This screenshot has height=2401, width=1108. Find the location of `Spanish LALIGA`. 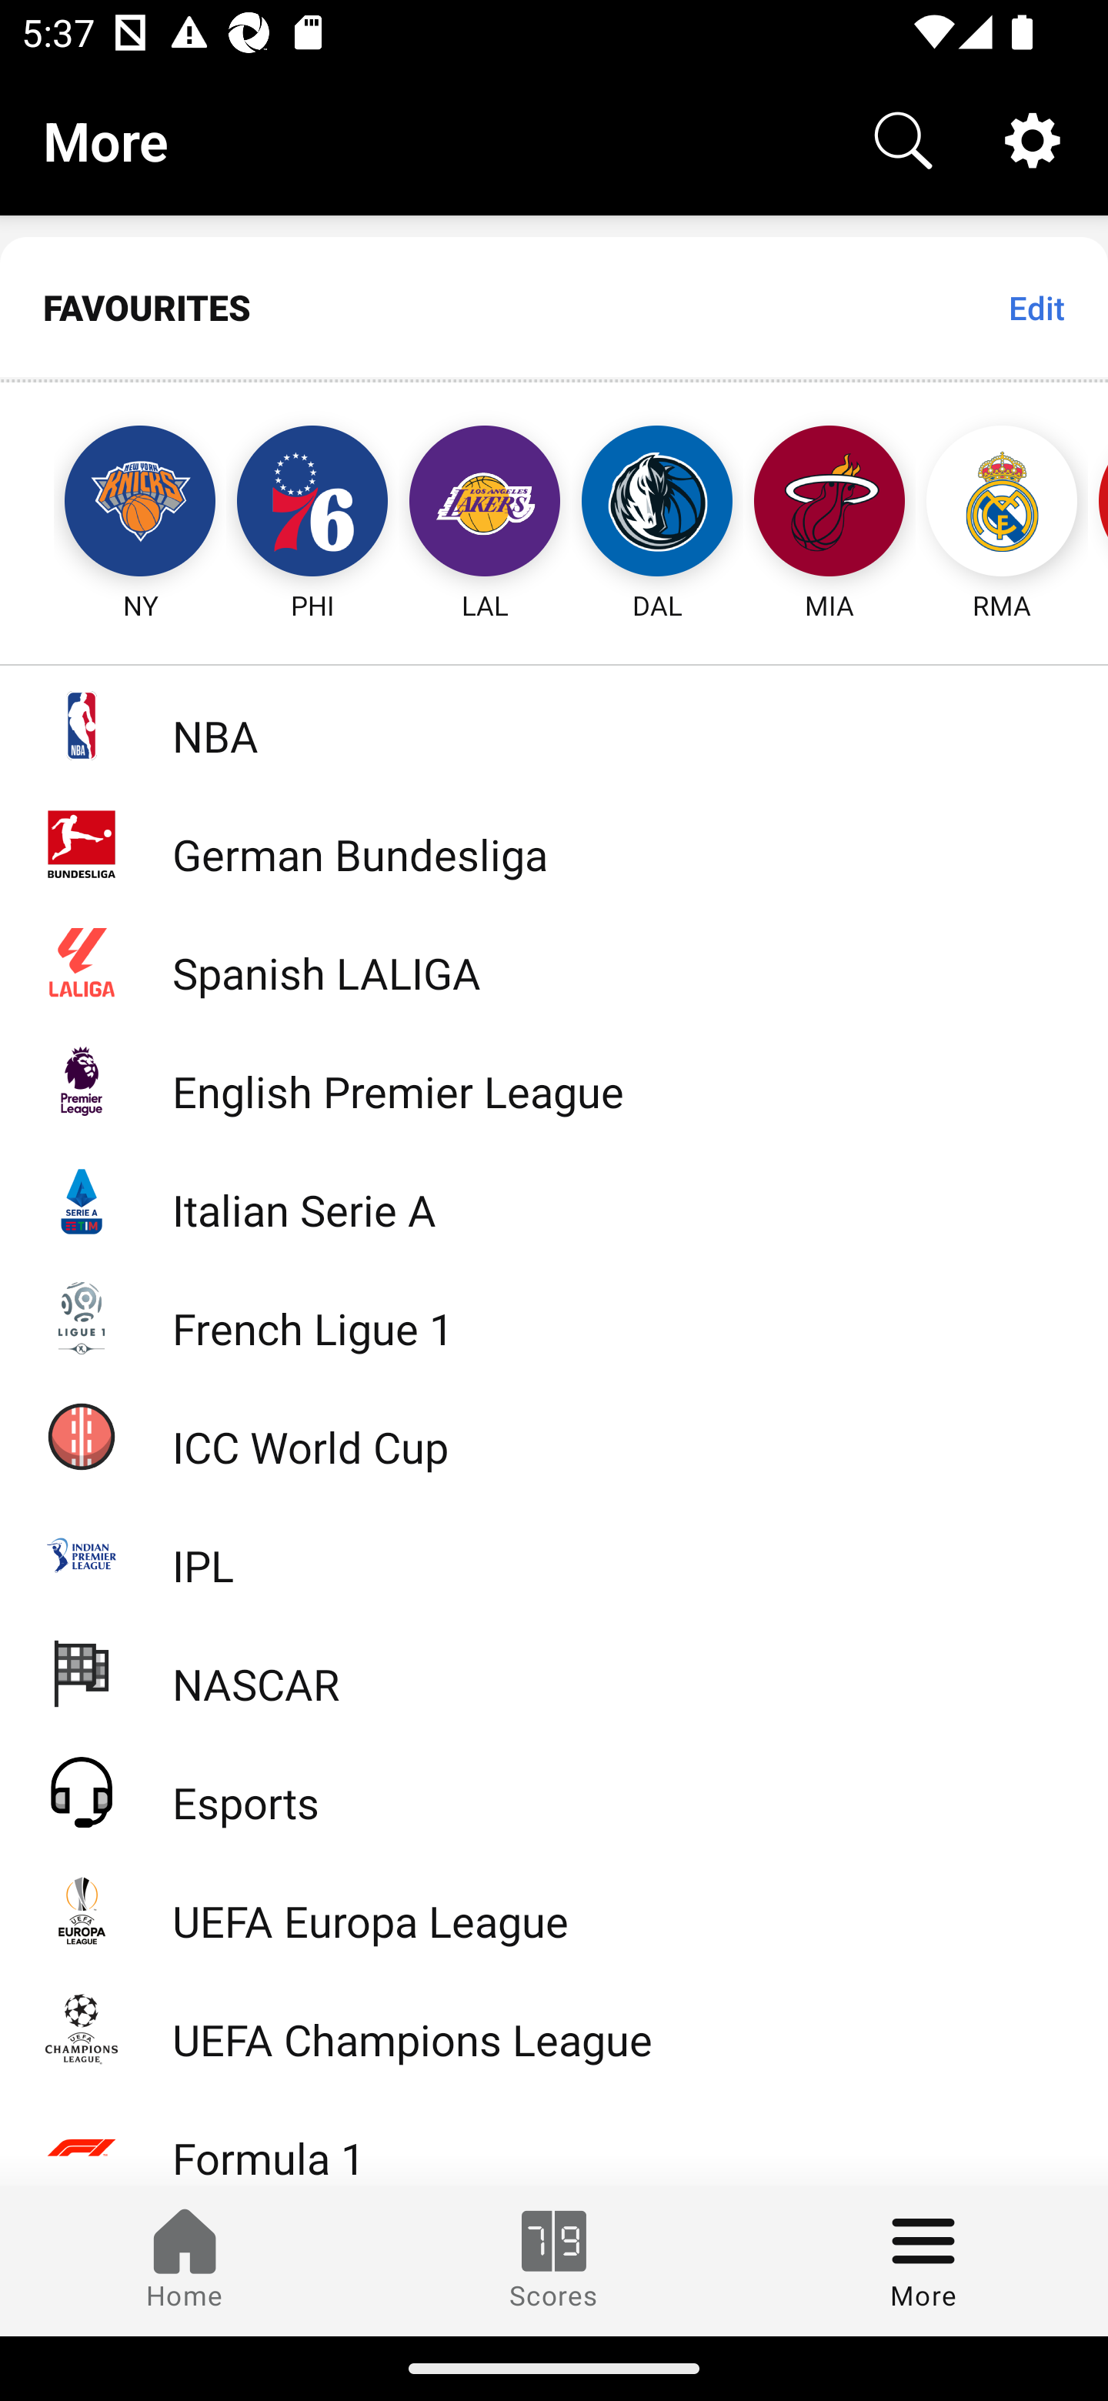

Spanish LALIGA is located at coordinates (554, 962).